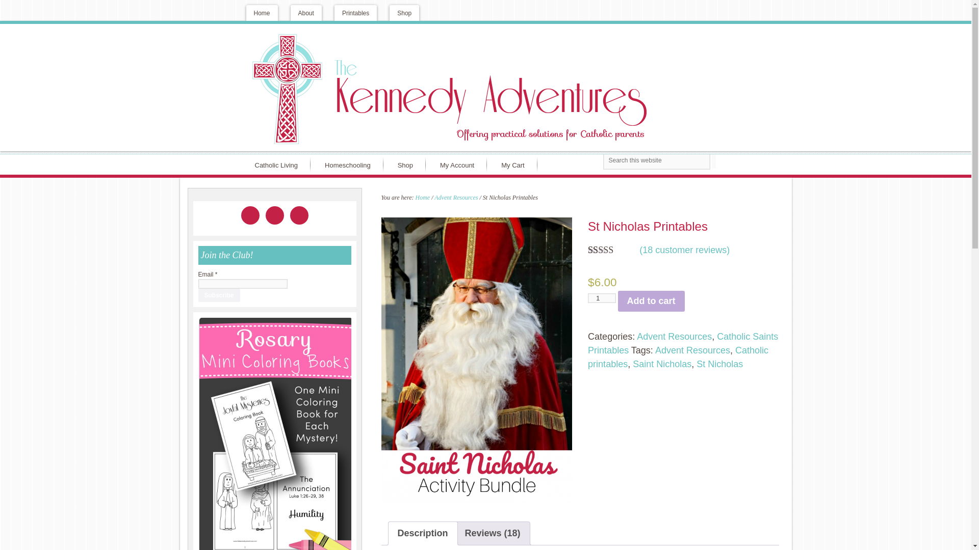 The height and width of the screenshot is (550, 979). What do you see at coordinates (719, 364) in the screenshot?
I see `St Nicholas` at bounding box center [719, 364].